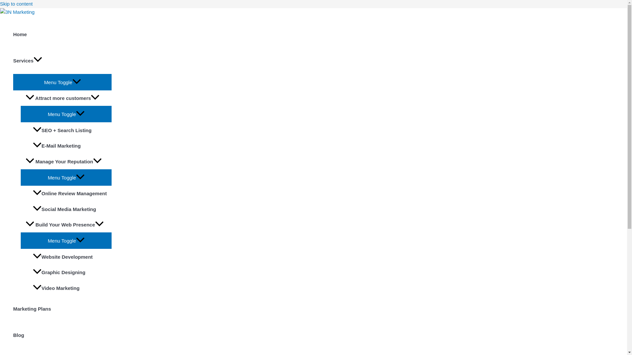 This screenshot has width=632, height=355. Describe the element at coordinates (66, 177) in the screenshot. I see `Menu Toggle` at that location.